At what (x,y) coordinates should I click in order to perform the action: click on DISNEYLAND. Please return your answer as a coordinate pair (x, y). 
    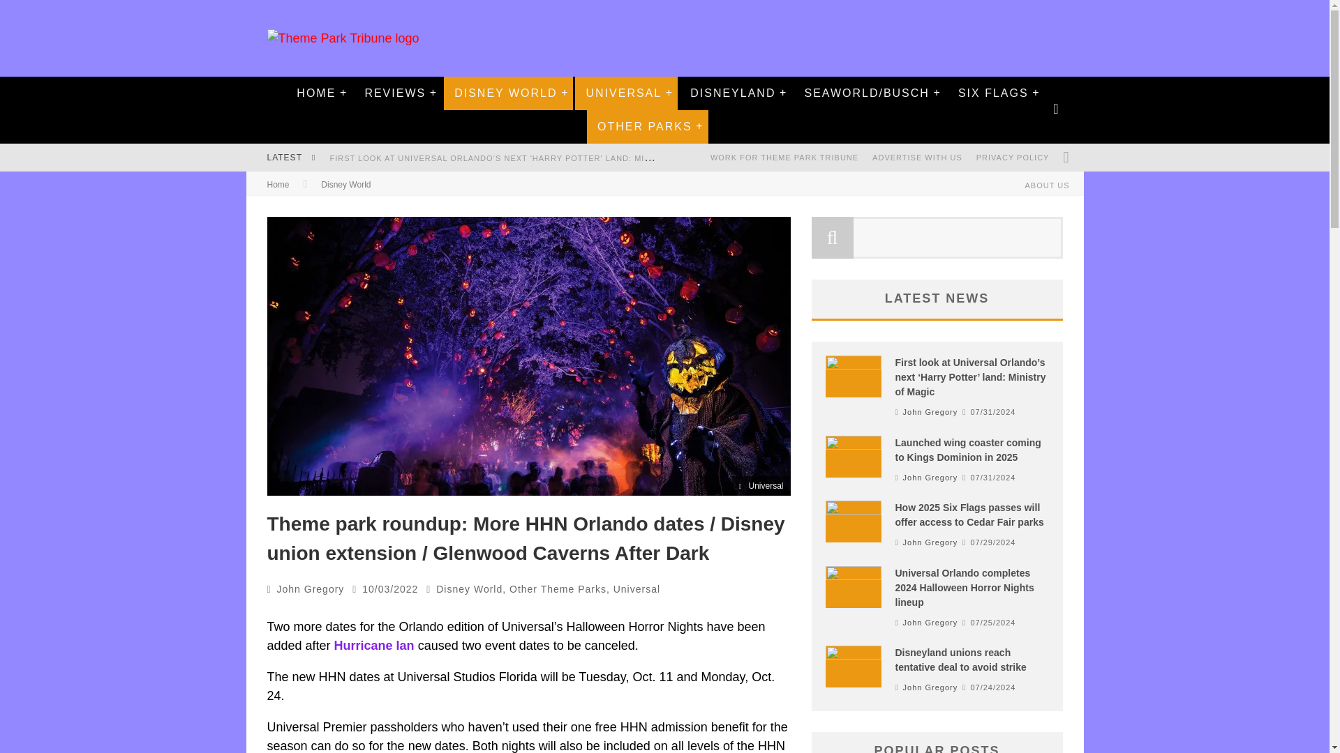
    Looking at the image, I should click on (732, 93).